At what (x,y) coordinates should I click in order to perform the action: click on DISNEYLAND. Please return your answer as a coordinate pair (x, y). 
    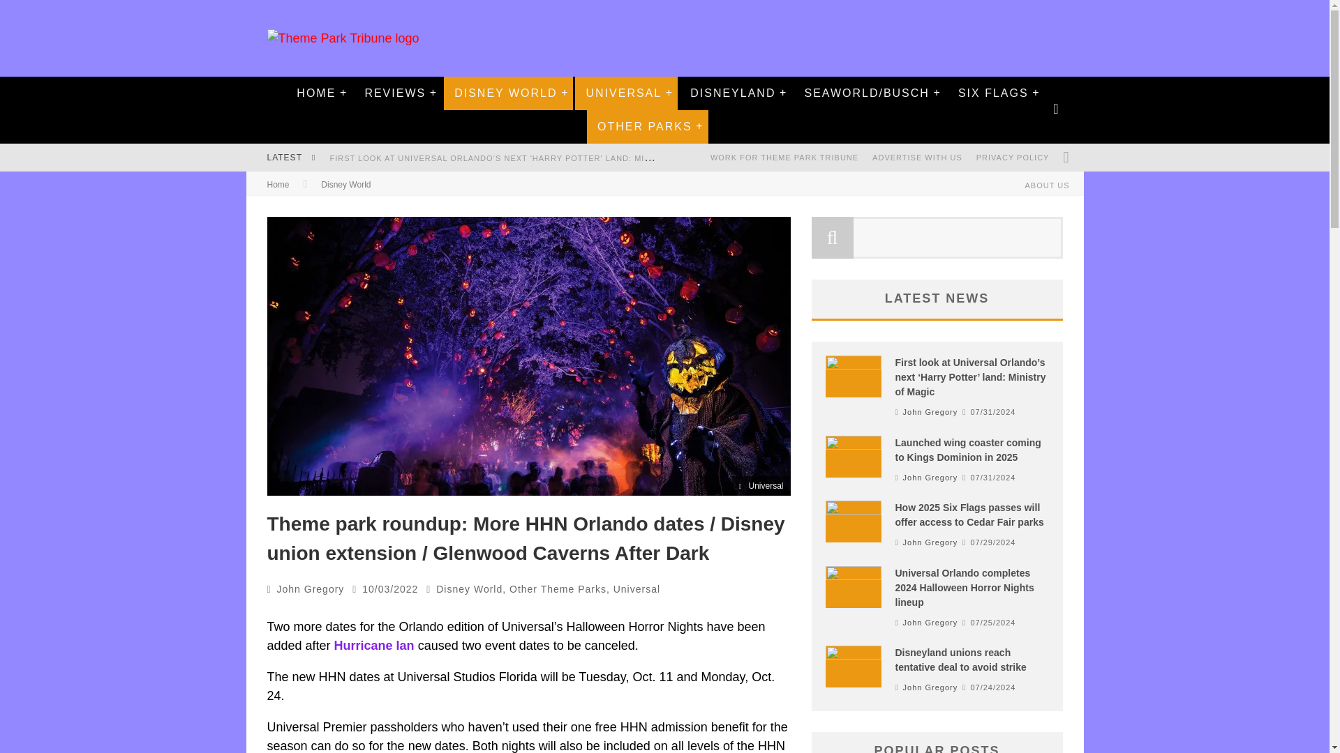
    Looking at the image, I should click on (732, 93).